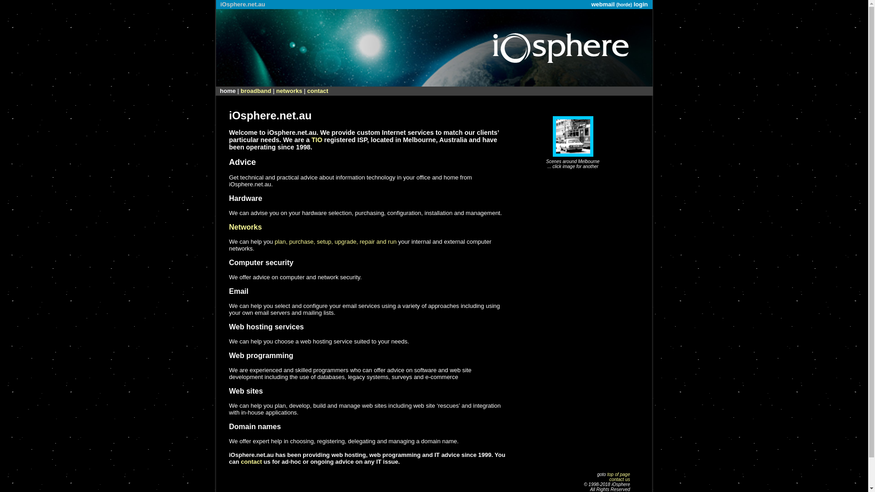  What do you see at coordinates (335, 241) in the screenshot?
I see `plan, purchase, setup, upgrade, repair and run` at bounding box center [335, 241].